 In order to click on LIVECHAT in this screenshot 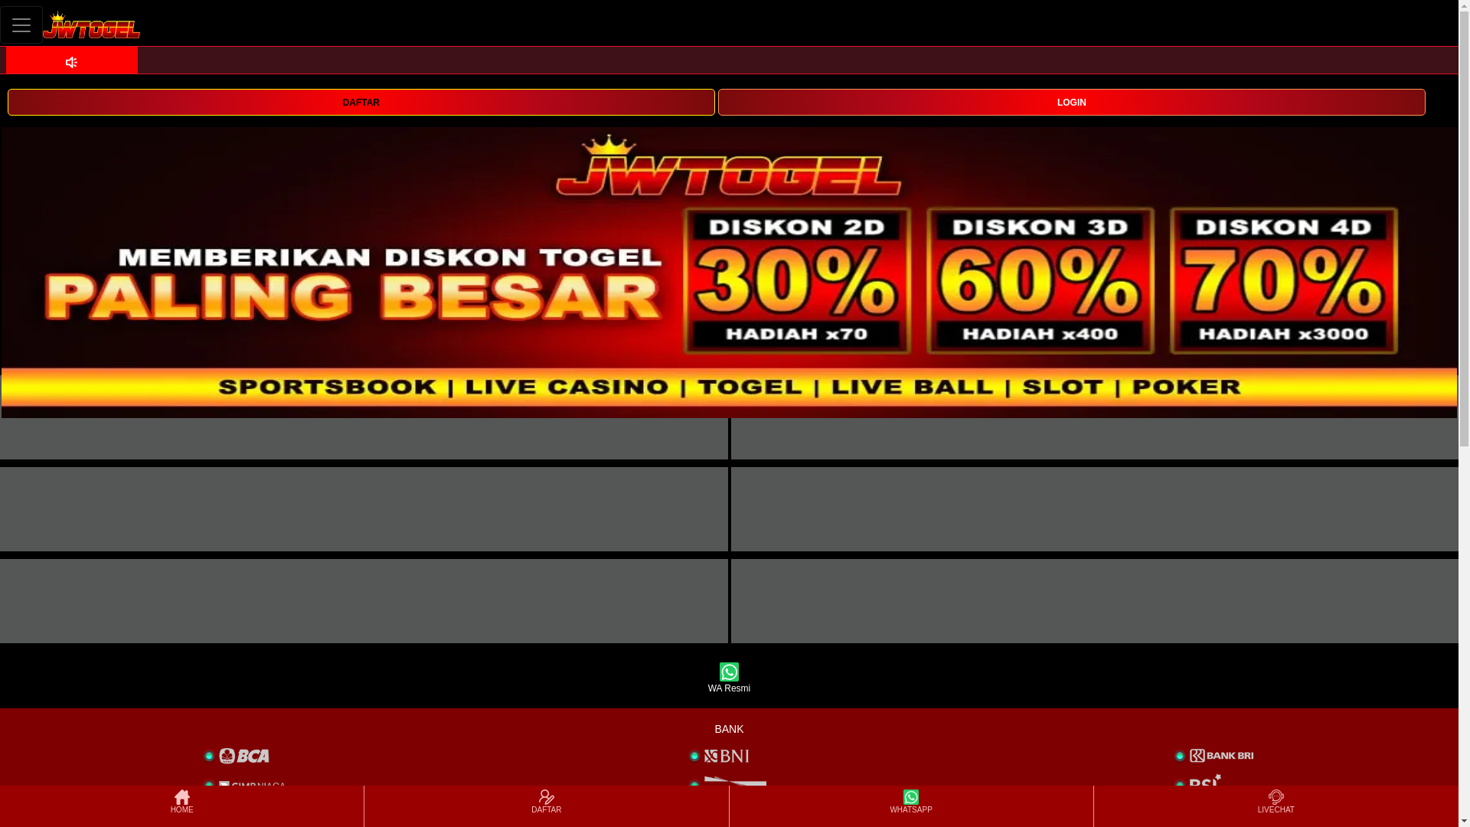, I will do `click(1276, 806)`.